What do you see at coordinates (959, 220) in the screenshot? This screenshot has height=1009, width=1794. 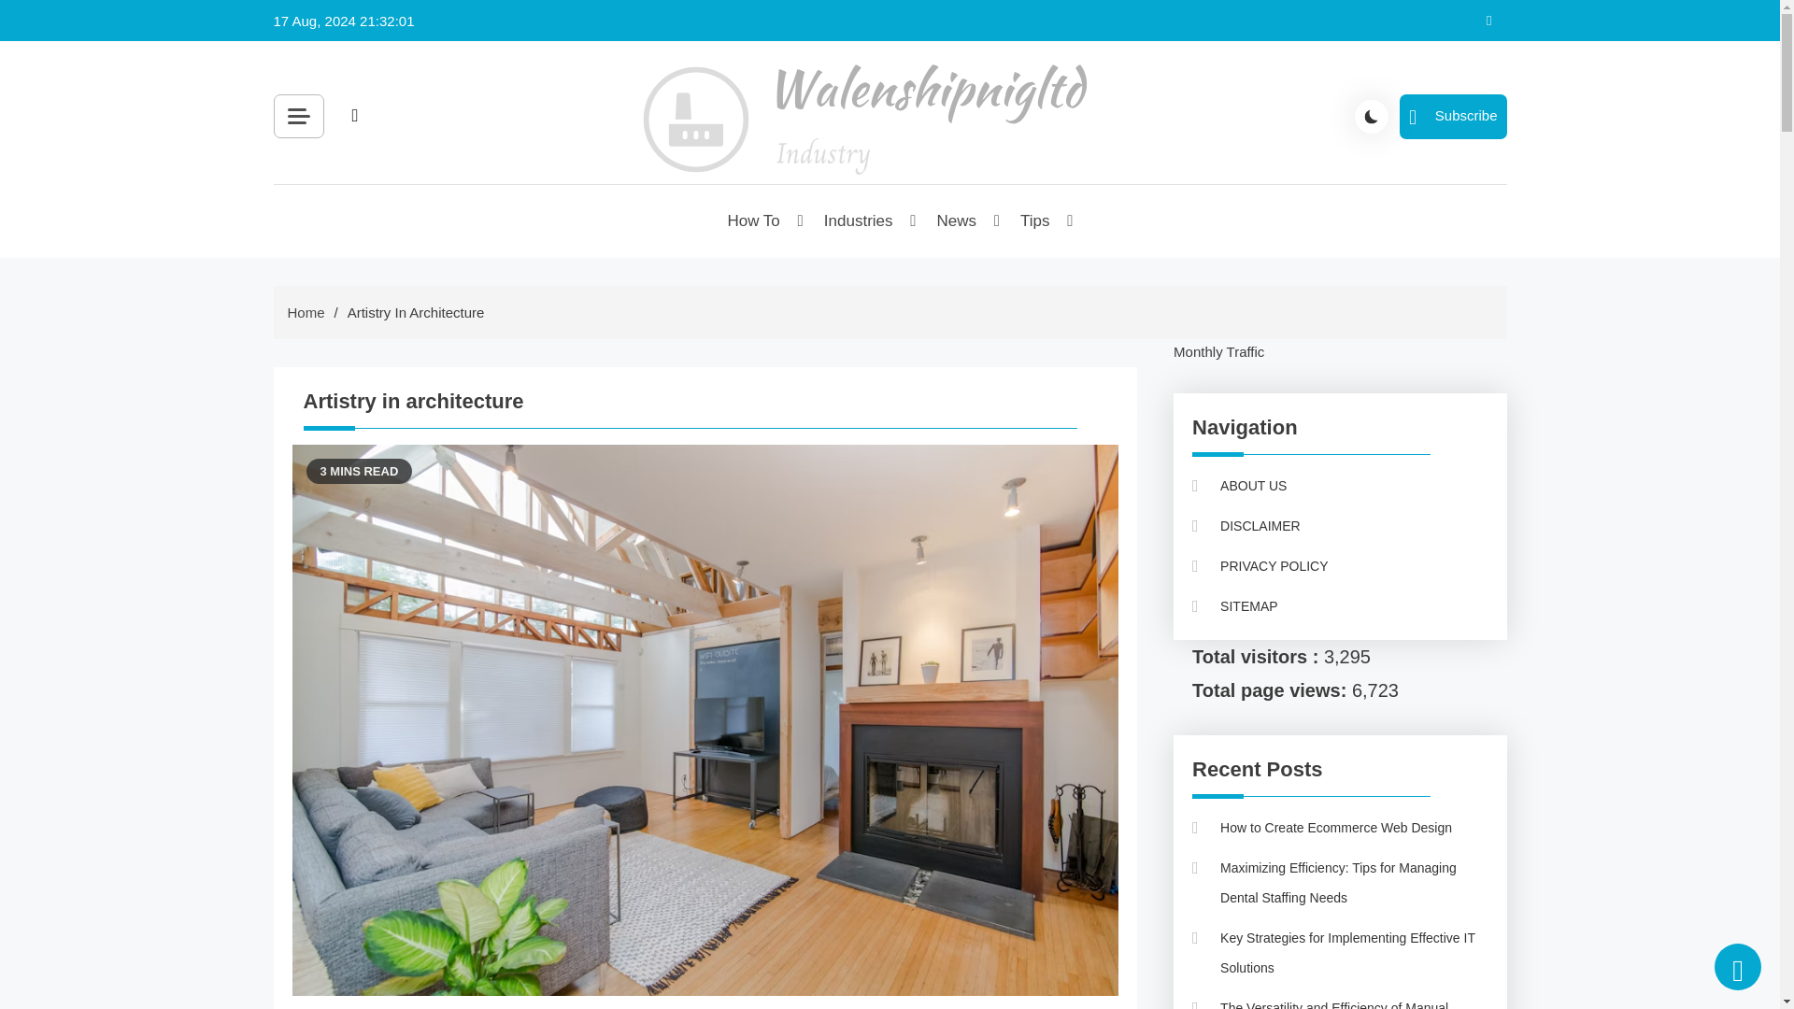 I see `News` at bounding box center [959, 220].